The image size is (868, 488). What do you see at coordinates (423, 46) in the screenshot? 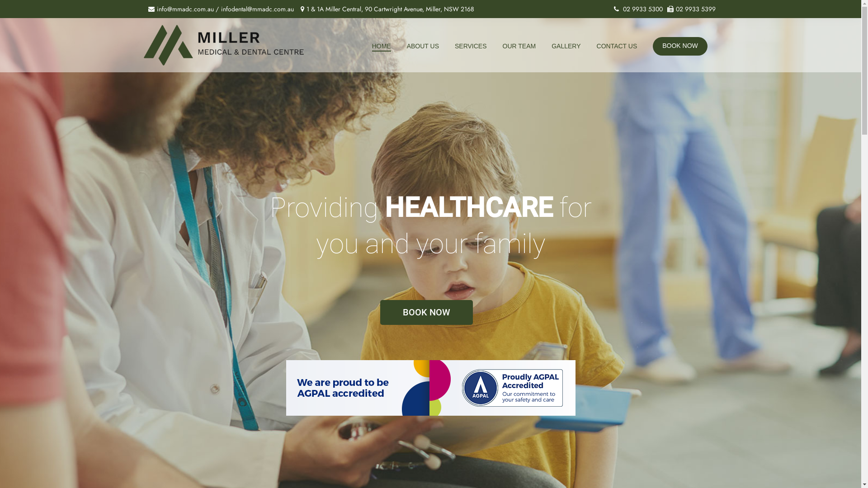
I see `ABOUT US` at bounding box center [423, 46].